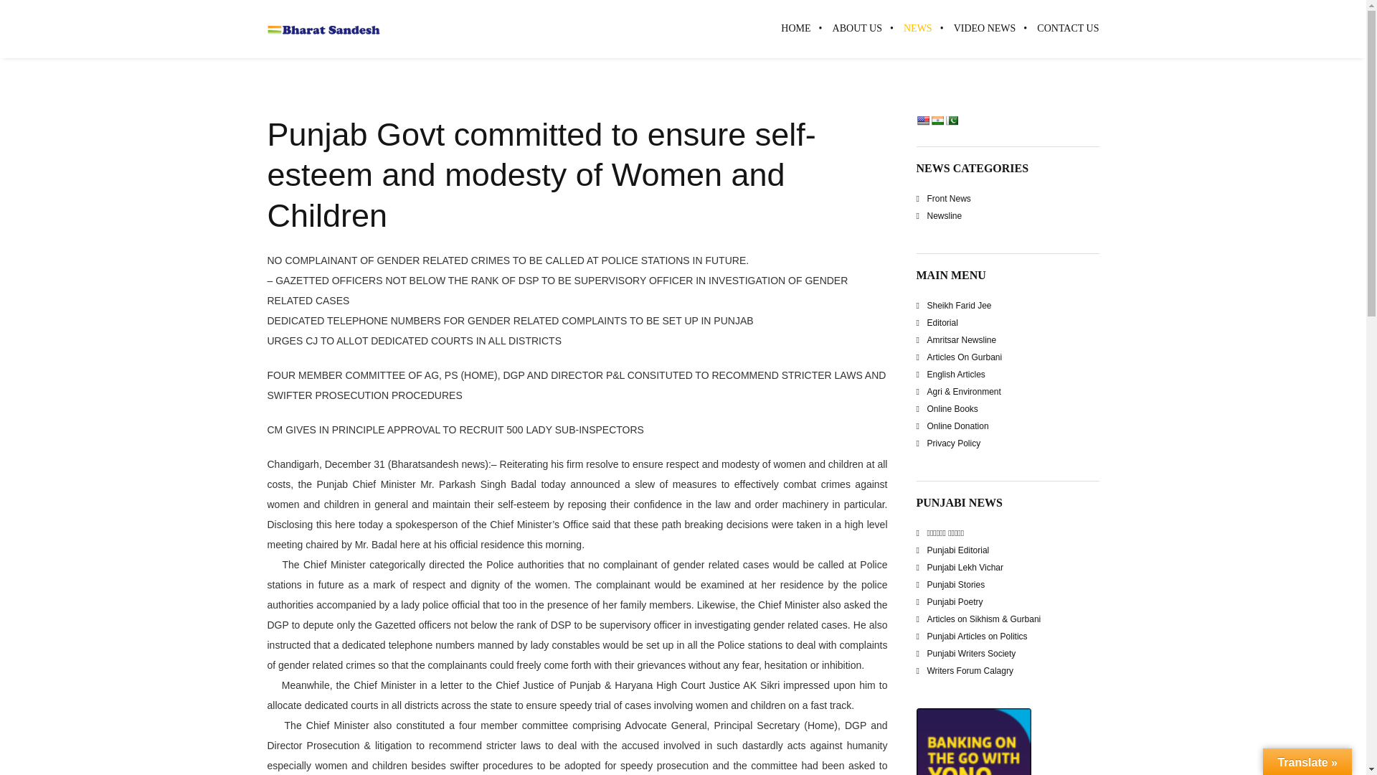 This screenshot has width=1377, height=775. I want to click on Punjabi, so click(951, 121).